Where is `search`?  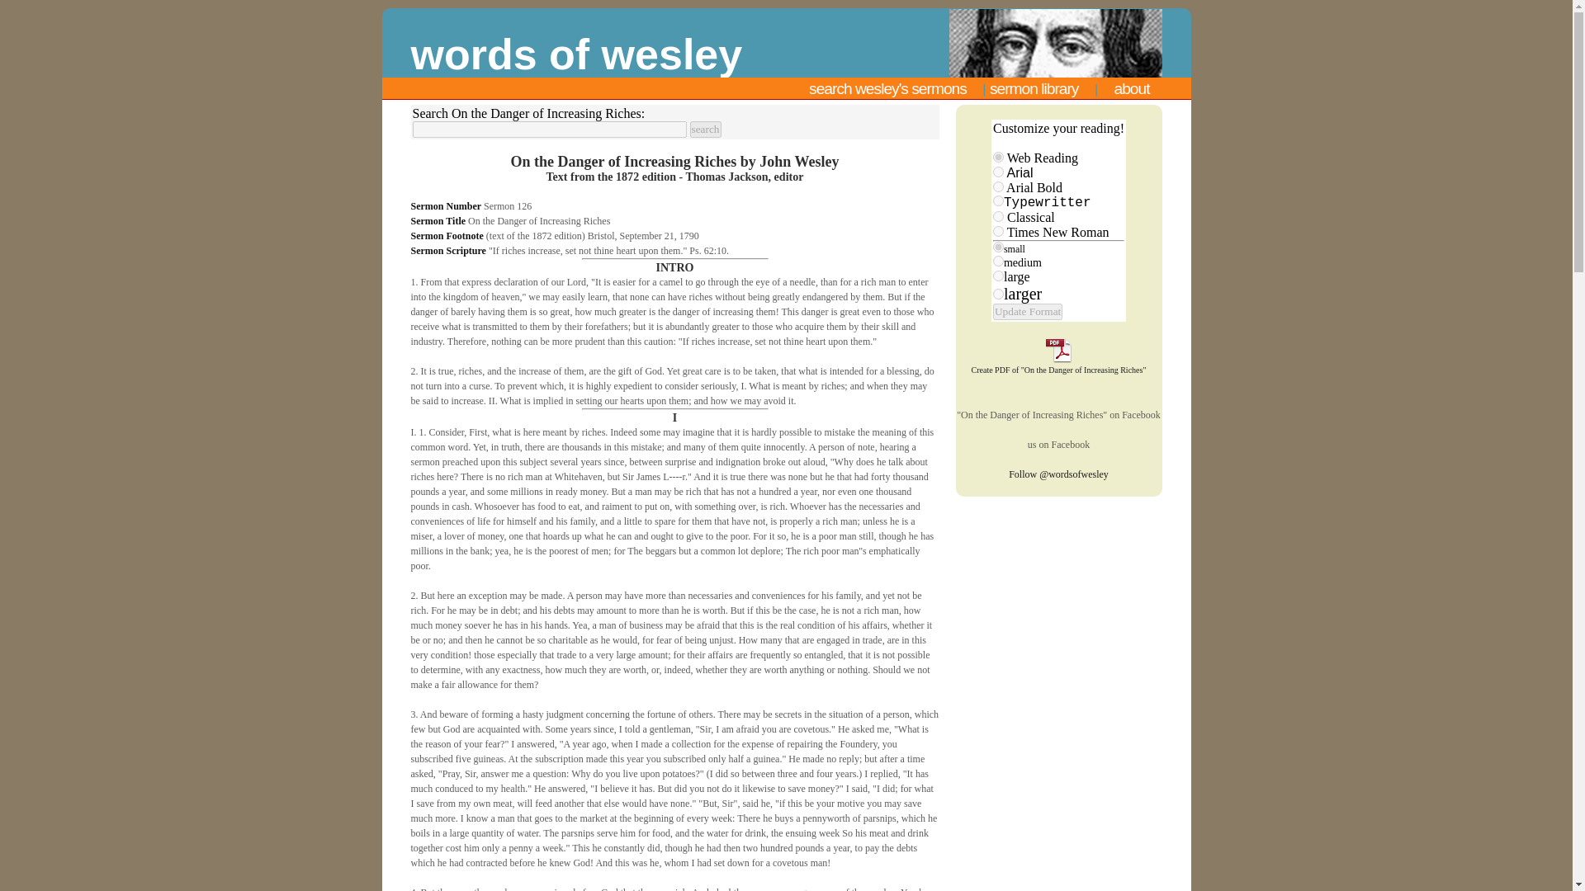
search is located at coordinates (705, 129).